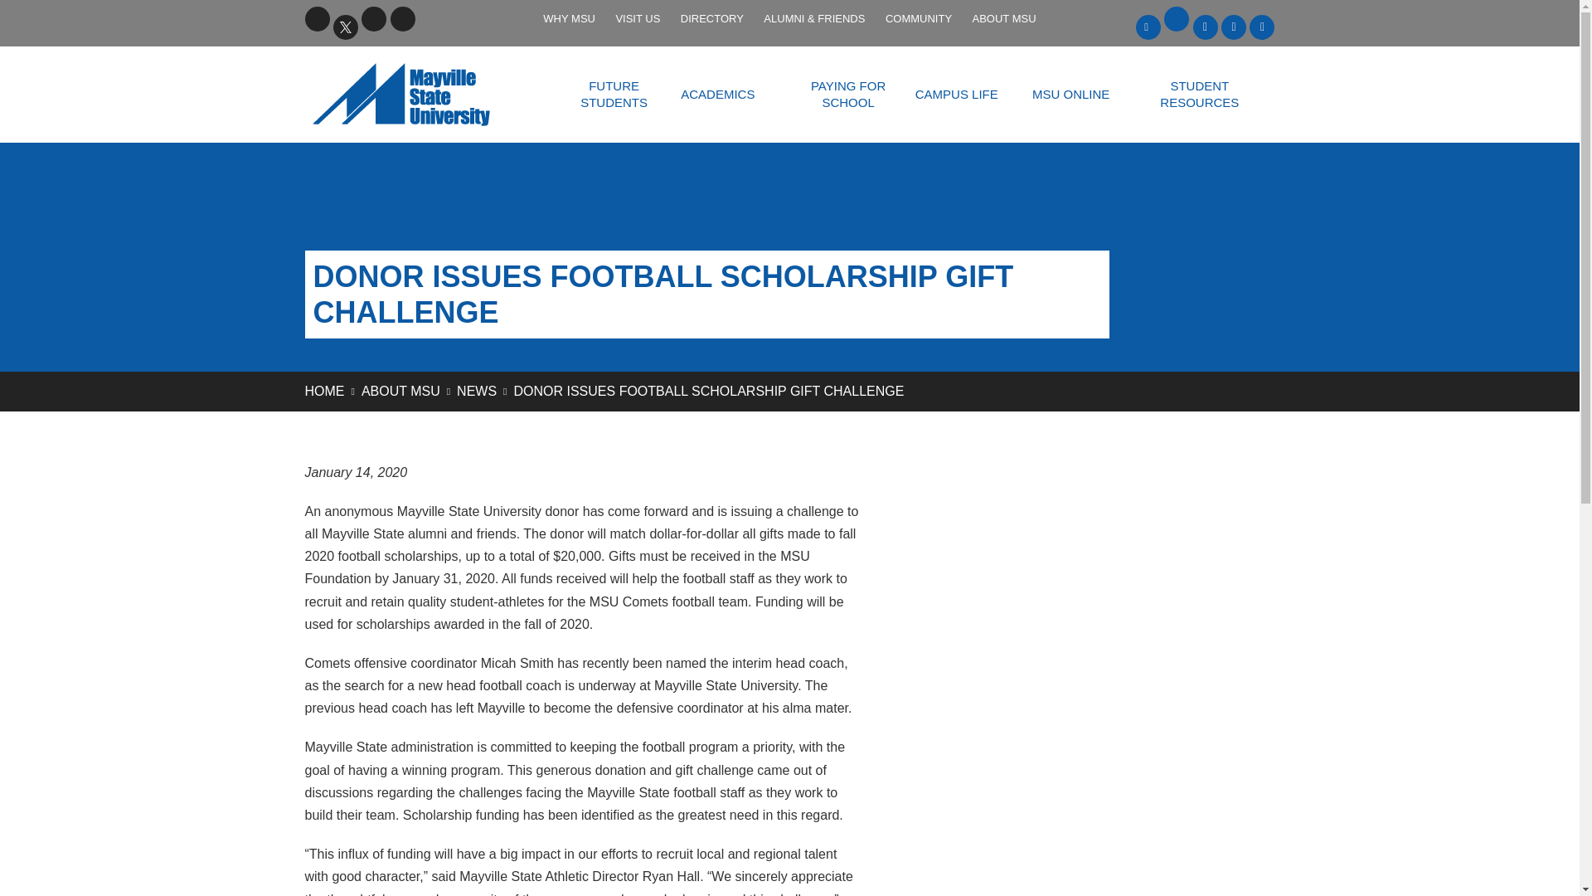  What do you see at coordinates (716, 94) in the screenshot?
I see `ACADEMICS` at bounding box center [716, 94].